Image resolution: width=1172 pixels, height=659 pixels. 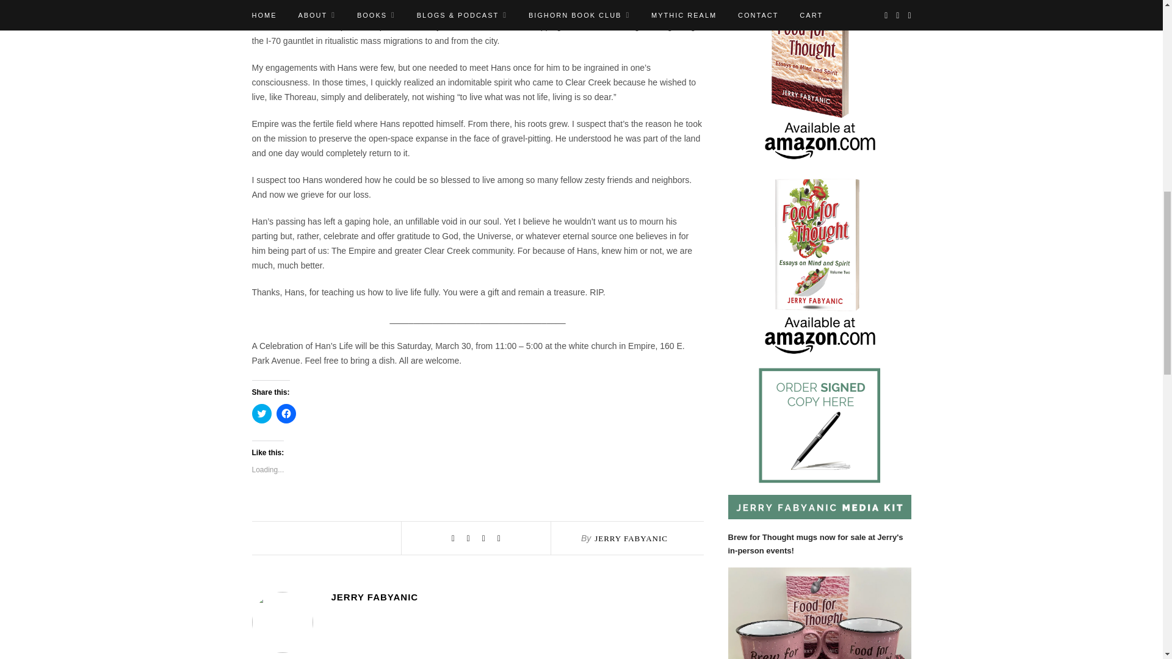 What do you see at coordinates (516, 597) in the screenshot?
I see `Posts by Jerry Fabyanic` at bounding box center [516, 597].